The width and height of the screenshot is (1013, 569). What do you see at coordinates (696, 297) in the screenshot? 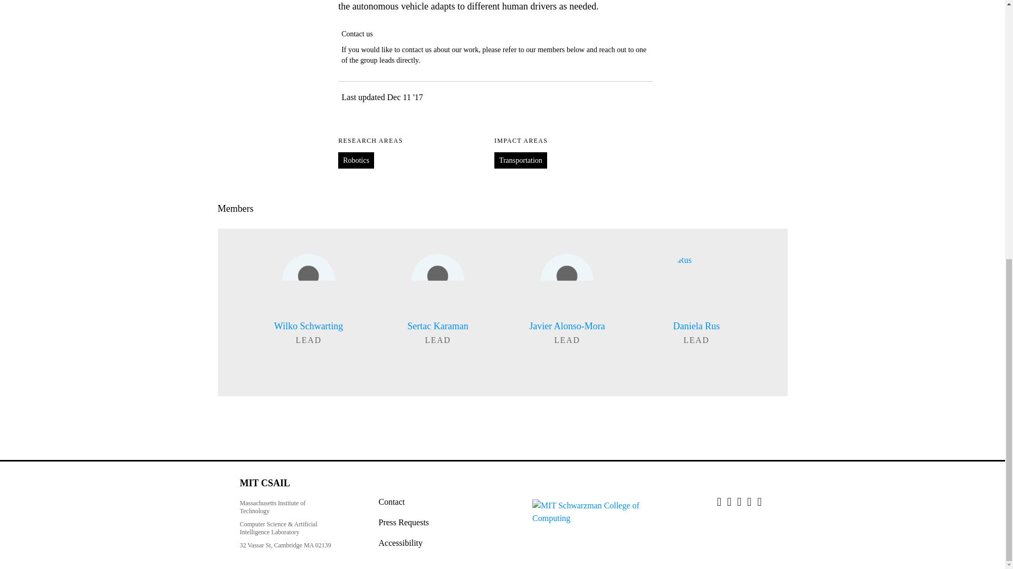
I see `Daniela Rus` at bounding box center [696, 297].